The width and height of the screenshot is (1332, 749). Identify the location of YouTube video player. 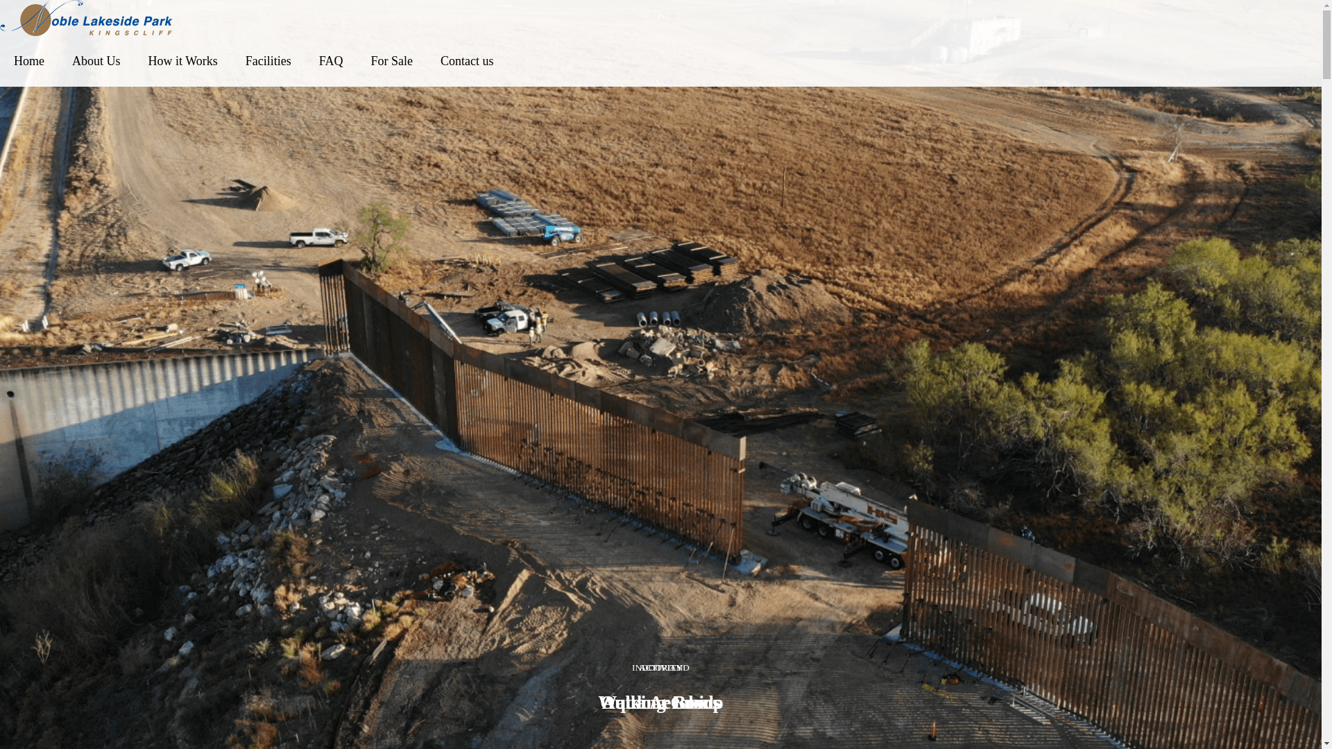
(200, 165).